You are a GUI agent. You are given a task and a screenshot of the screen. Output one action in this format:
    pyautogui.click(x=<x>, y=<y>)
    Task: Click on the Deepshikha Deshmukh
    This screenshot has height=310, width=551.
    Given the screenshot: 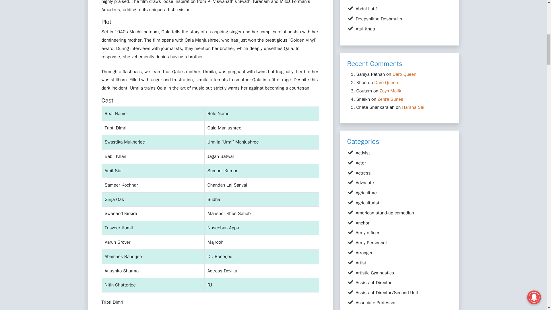 What is the action you would take?
    pyautogui.click(x=379, y=19)
    